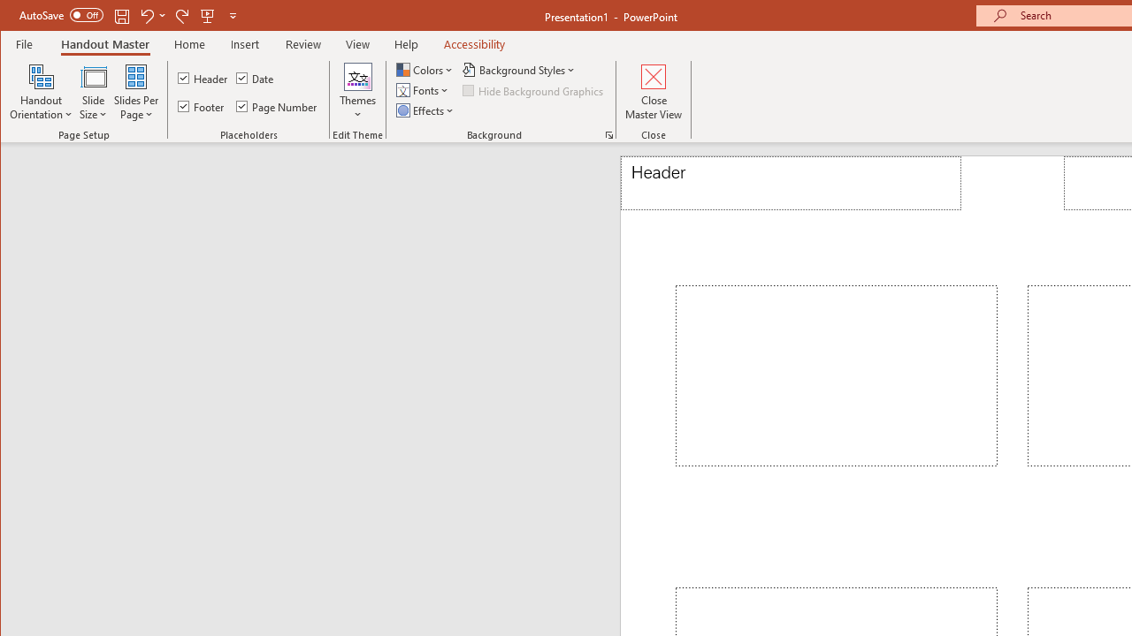 The height and width of the screenshot is (636, 1132). What do you see at coordinates (136, 92) in the screenshot?
I see `Slides Per Page` at bounding box center [136, 92].